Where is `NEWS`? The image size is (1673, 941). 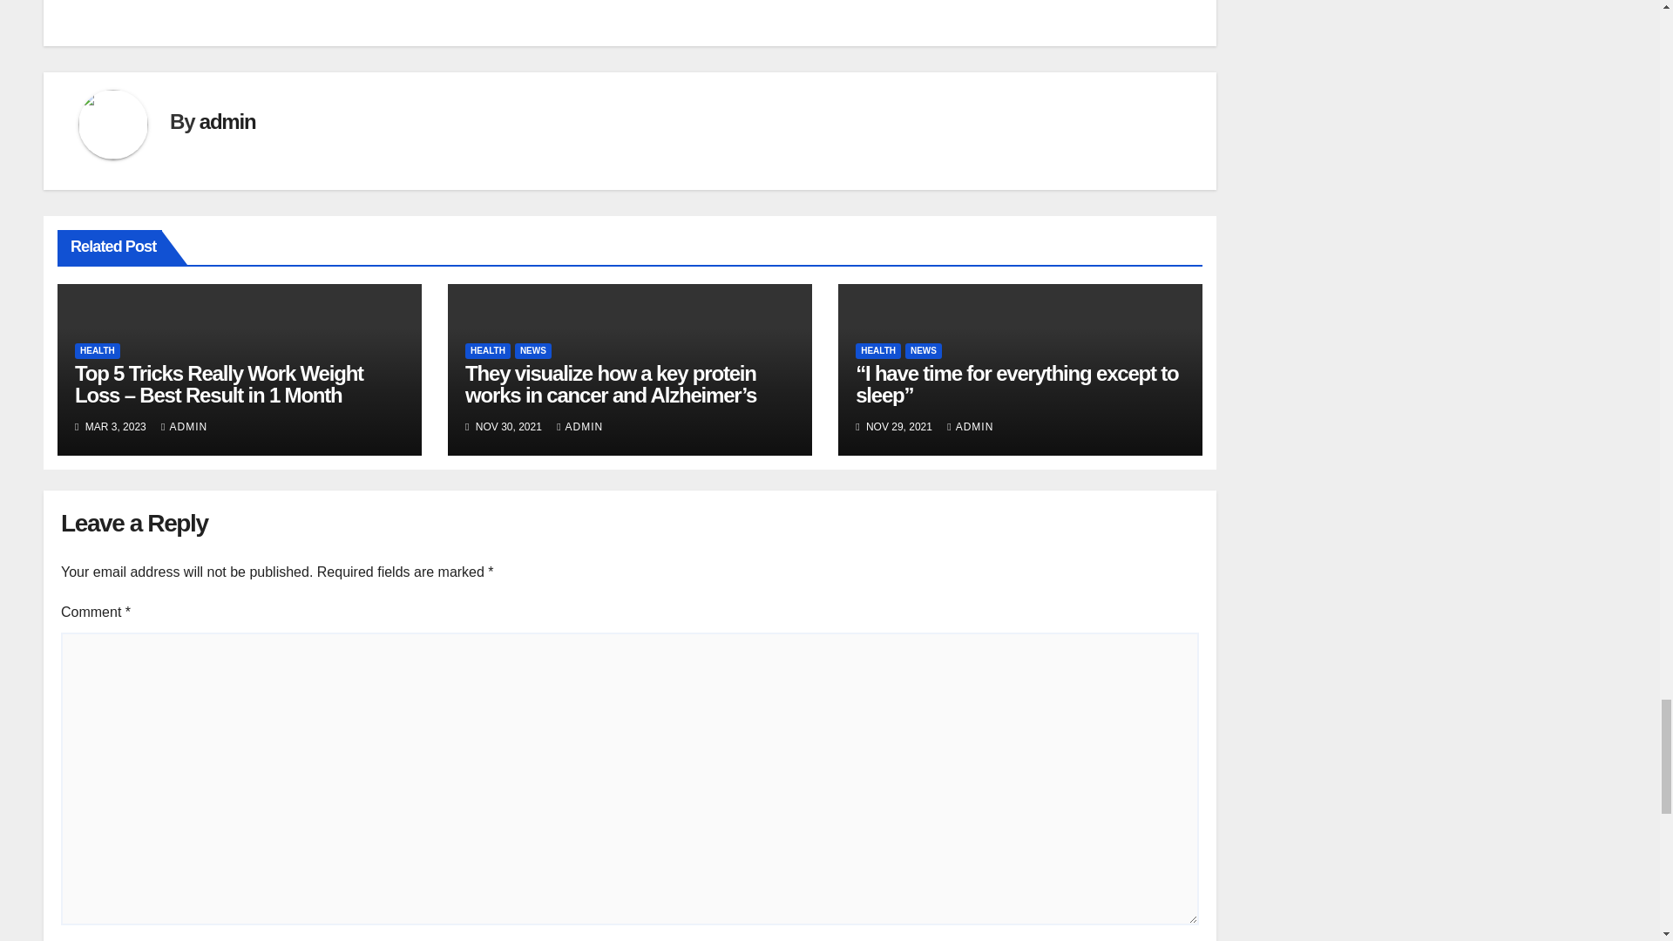 NEWS is located at coordinates (923, 350).